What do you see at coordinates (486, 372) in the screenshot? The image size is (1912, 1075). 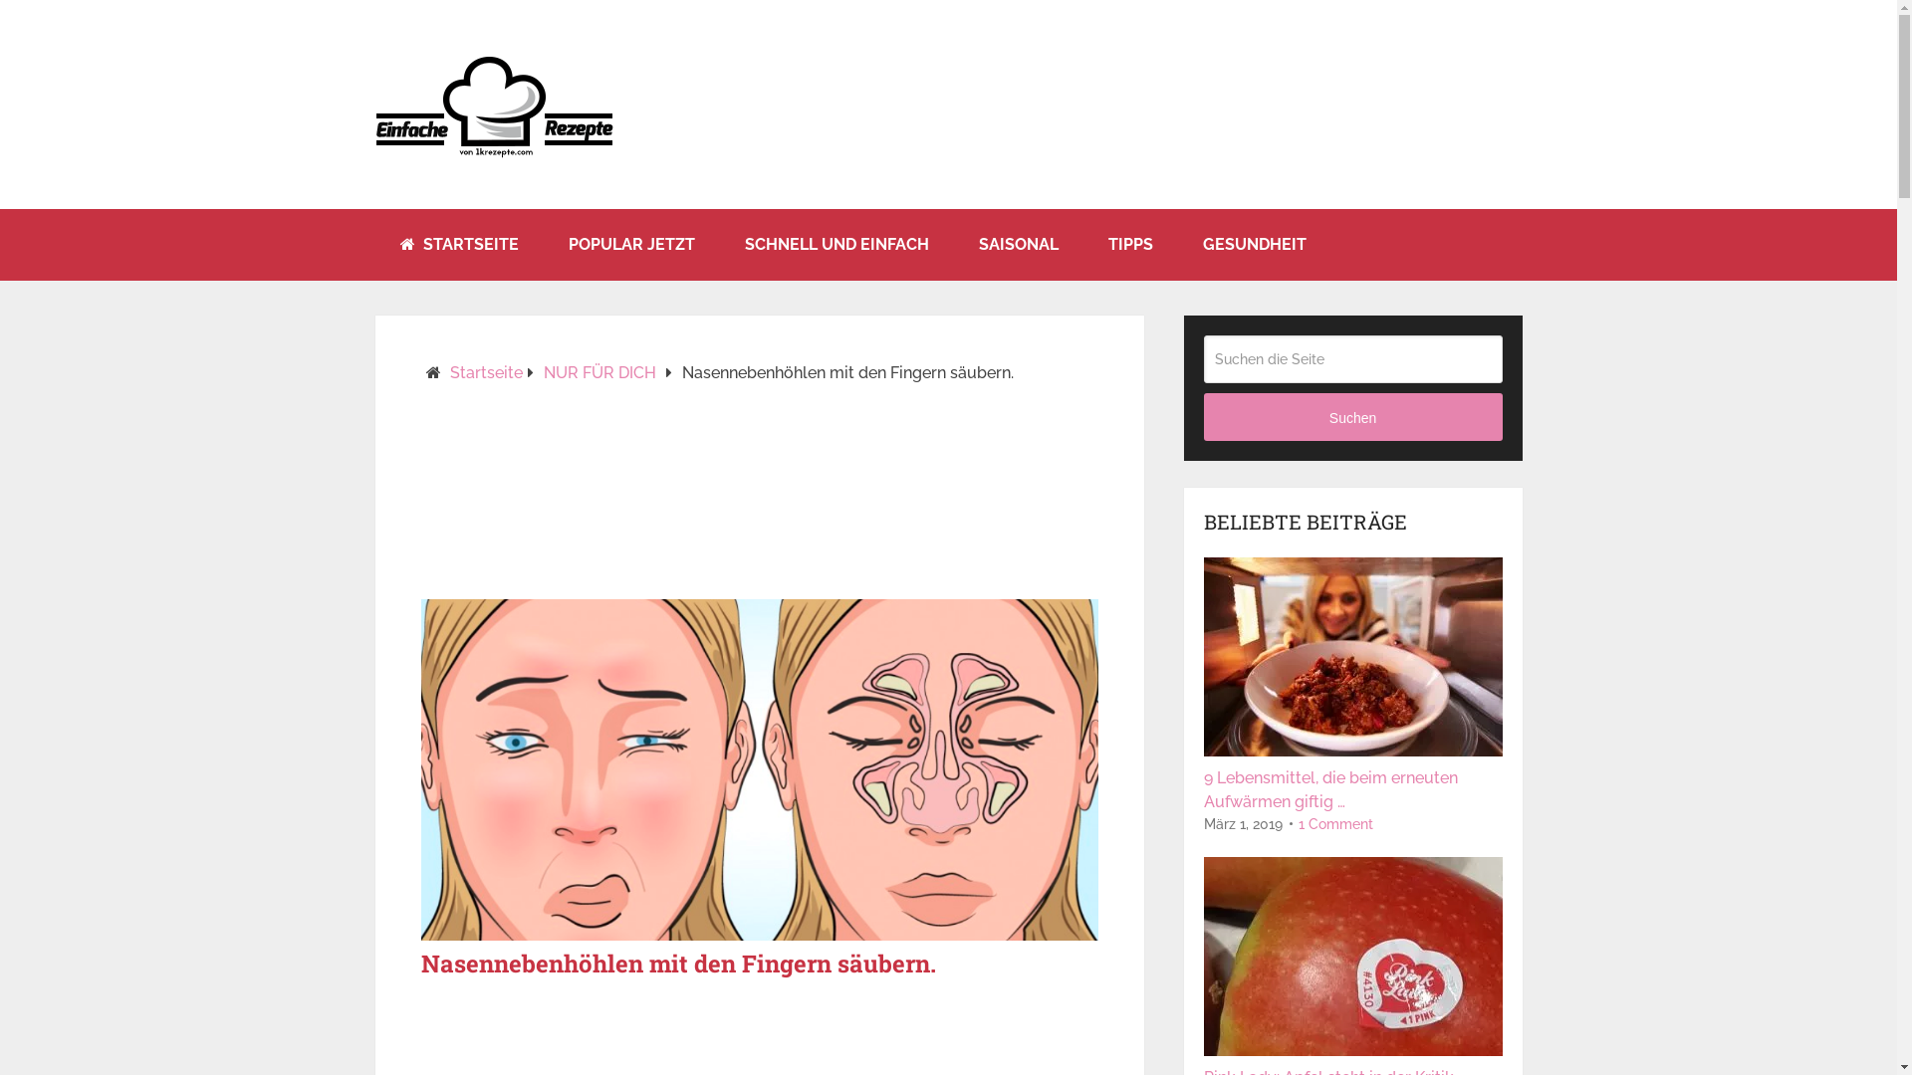 I see `Startseite` at bounding box center [486, 372].